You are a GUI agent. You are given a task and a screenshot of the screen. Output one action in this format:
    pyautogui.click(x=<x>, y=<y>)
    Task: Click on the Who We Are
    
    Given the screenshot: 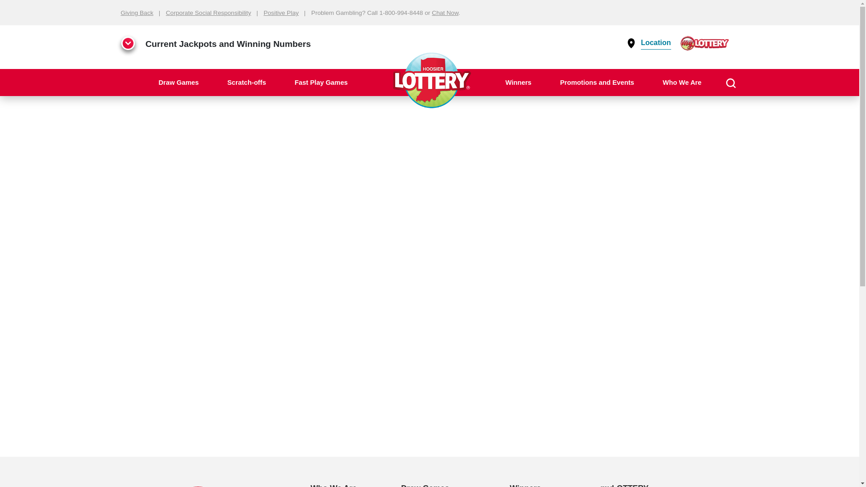 What is the action you would take?
    pyautogui.click(x=682, y=82)
    